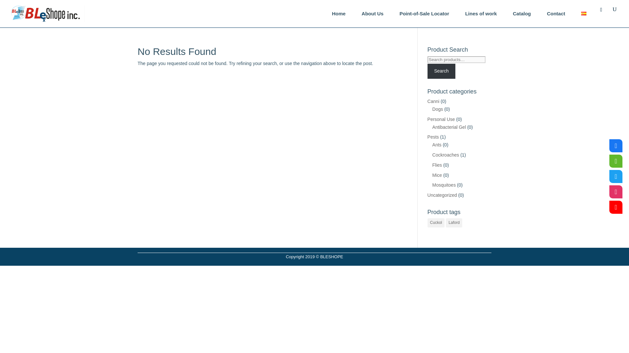 Image resolution: width=629 pixels, height=353 pixels. What do you see at coordinates (436, 223) in the screenshot?
I see `Cuckol` at bounding box center [436, 223].